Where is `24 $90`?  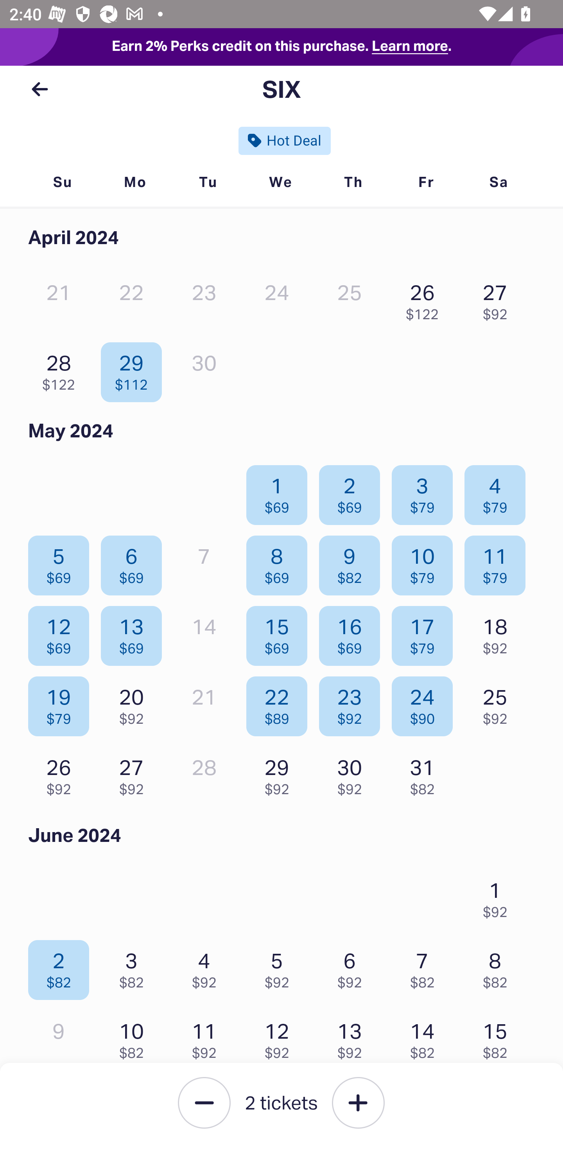 24 $90 is located at coordinates (426, 703).